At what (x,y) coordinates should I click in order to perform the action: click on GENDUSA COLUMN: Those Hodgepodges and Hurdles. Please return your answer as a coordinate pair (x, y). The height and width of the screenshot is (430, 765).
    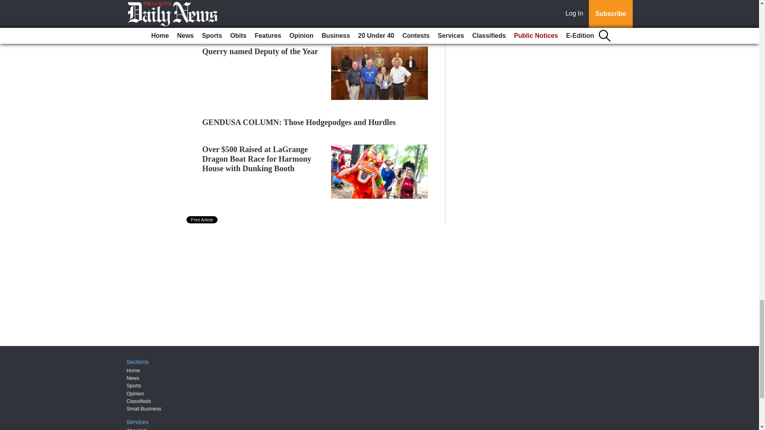
    Looking at the image, I should click on (299, 122).